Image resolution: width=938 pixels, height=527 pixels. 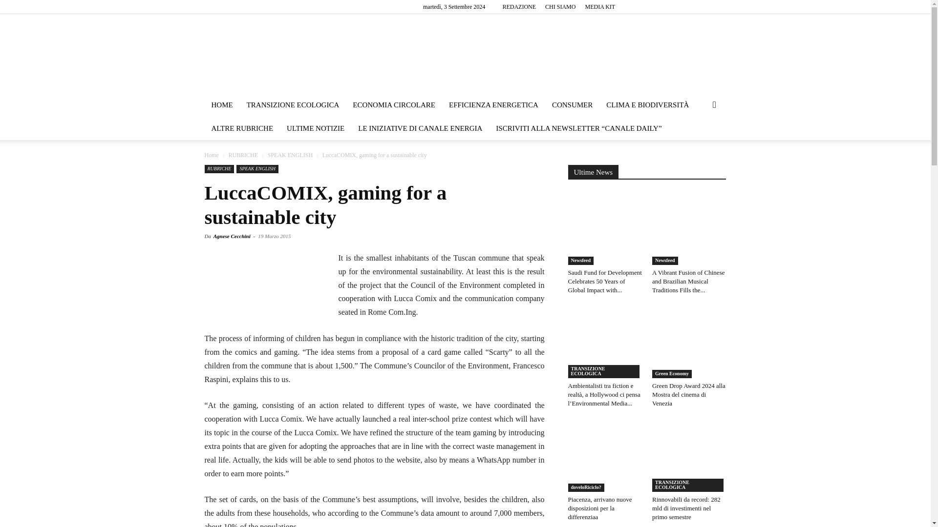 I want to click on Telegram, so click(x=686, y=7).